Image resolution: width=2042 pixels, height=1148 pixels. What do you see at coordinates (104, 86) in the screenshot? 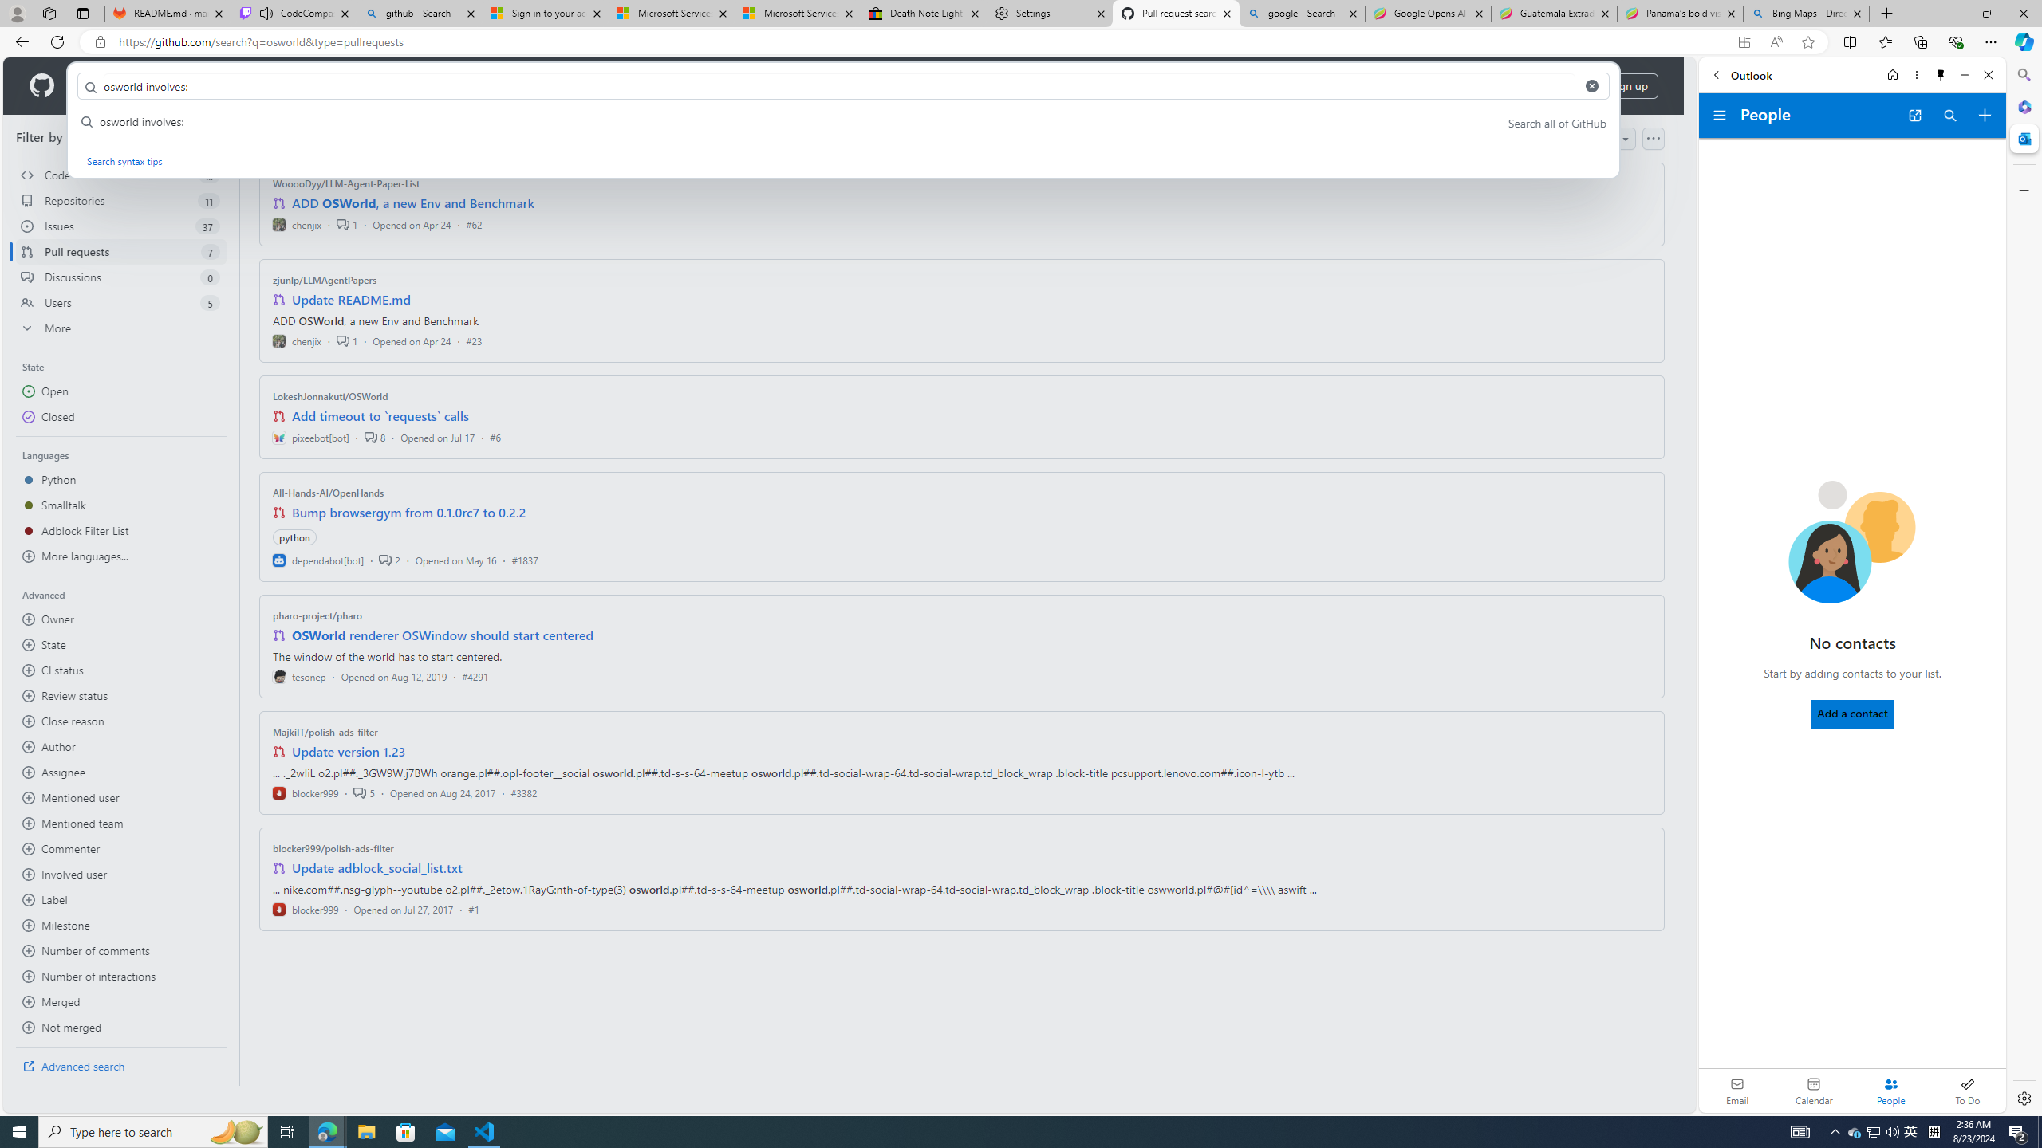
I see `Product` at bounding box center [104, 86].